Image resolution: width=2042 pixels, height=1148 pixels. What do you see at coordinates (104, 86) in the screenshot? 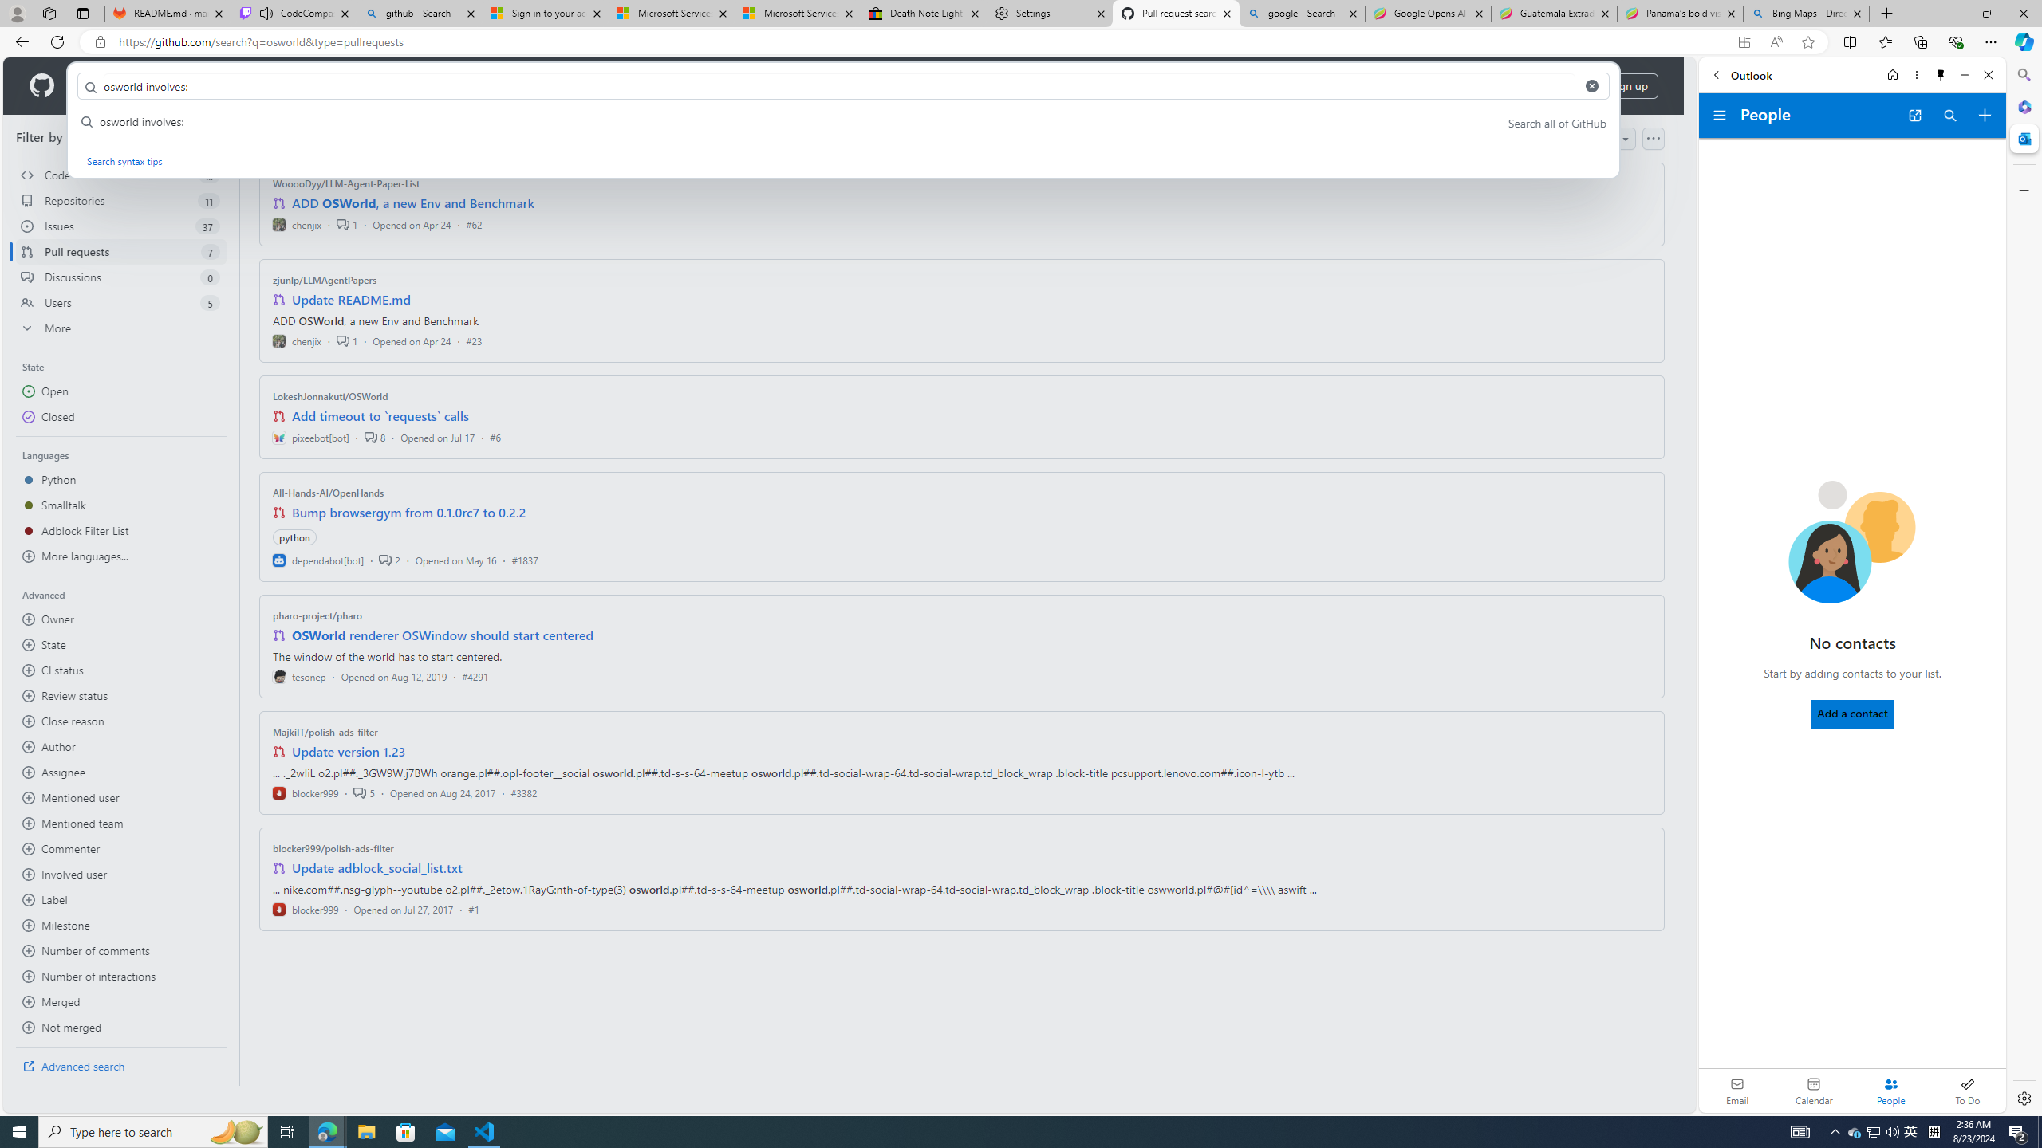
I see `Product` at bounding box center [104, 86].